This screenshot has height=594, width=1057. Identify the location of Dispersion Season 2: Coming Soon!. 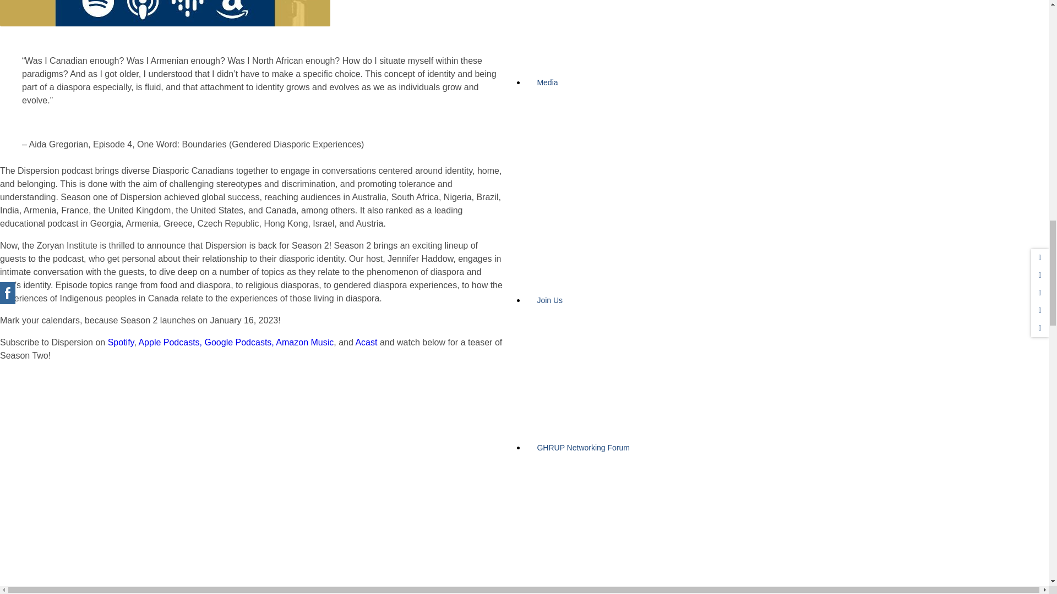
(143, 483).